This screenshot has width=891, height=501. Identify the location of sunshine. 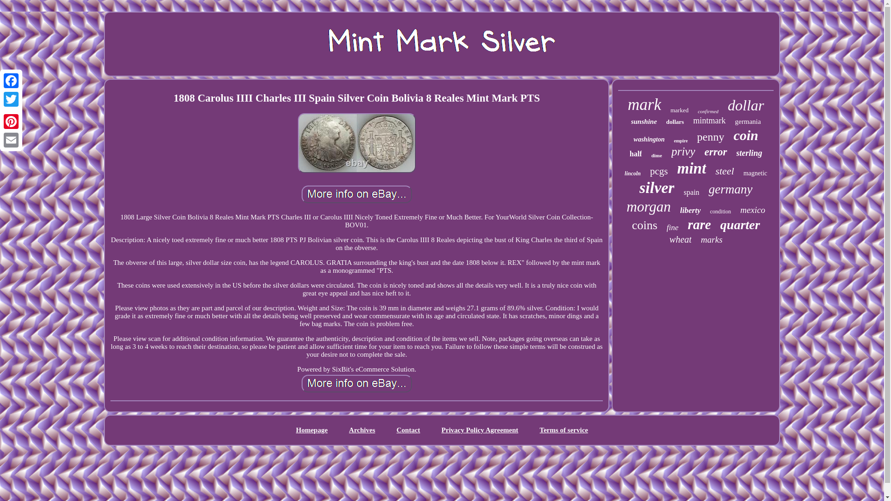
(644, 122).